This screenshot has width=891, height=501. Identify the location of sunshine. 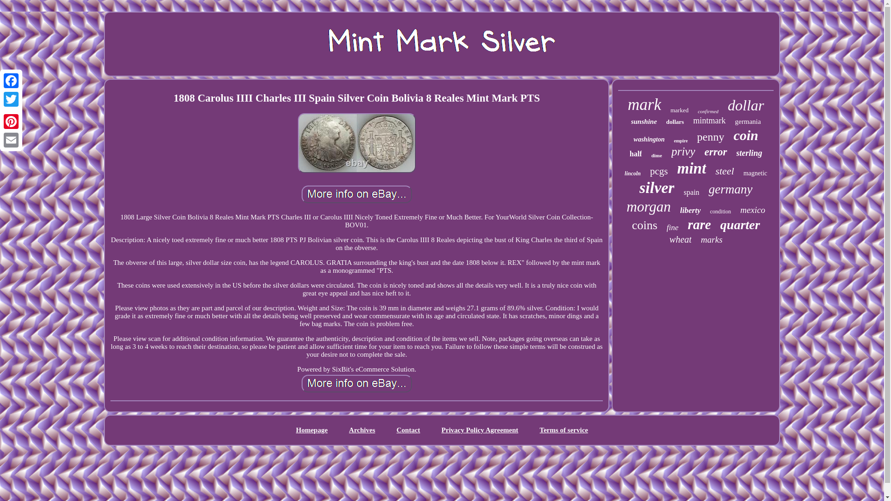
(644, 122).